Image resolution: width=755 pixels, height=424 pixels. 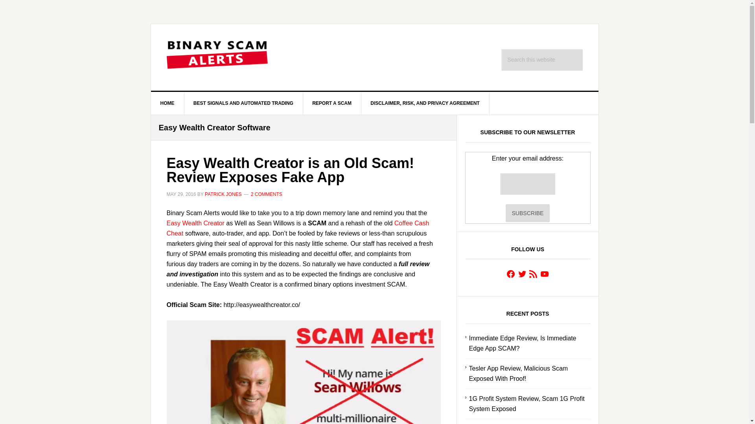 I want to click on BINARY SCAM ALERTS, so click(x=218, y=57).